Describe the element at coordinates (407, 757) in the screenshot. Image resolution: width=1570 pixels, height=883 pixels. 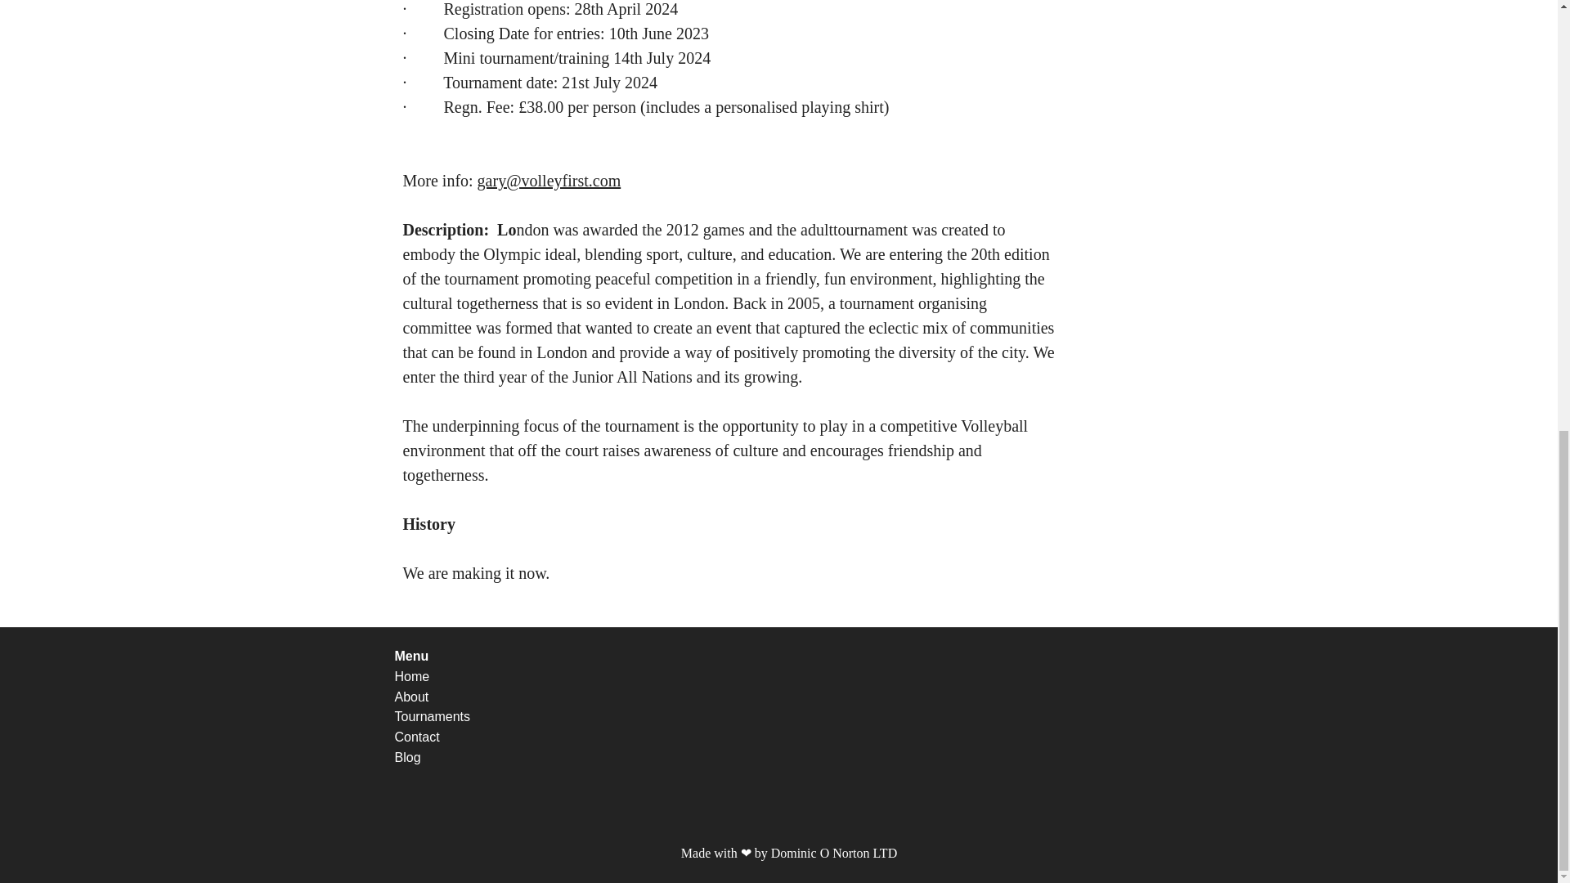
I see `Blog` at that location.